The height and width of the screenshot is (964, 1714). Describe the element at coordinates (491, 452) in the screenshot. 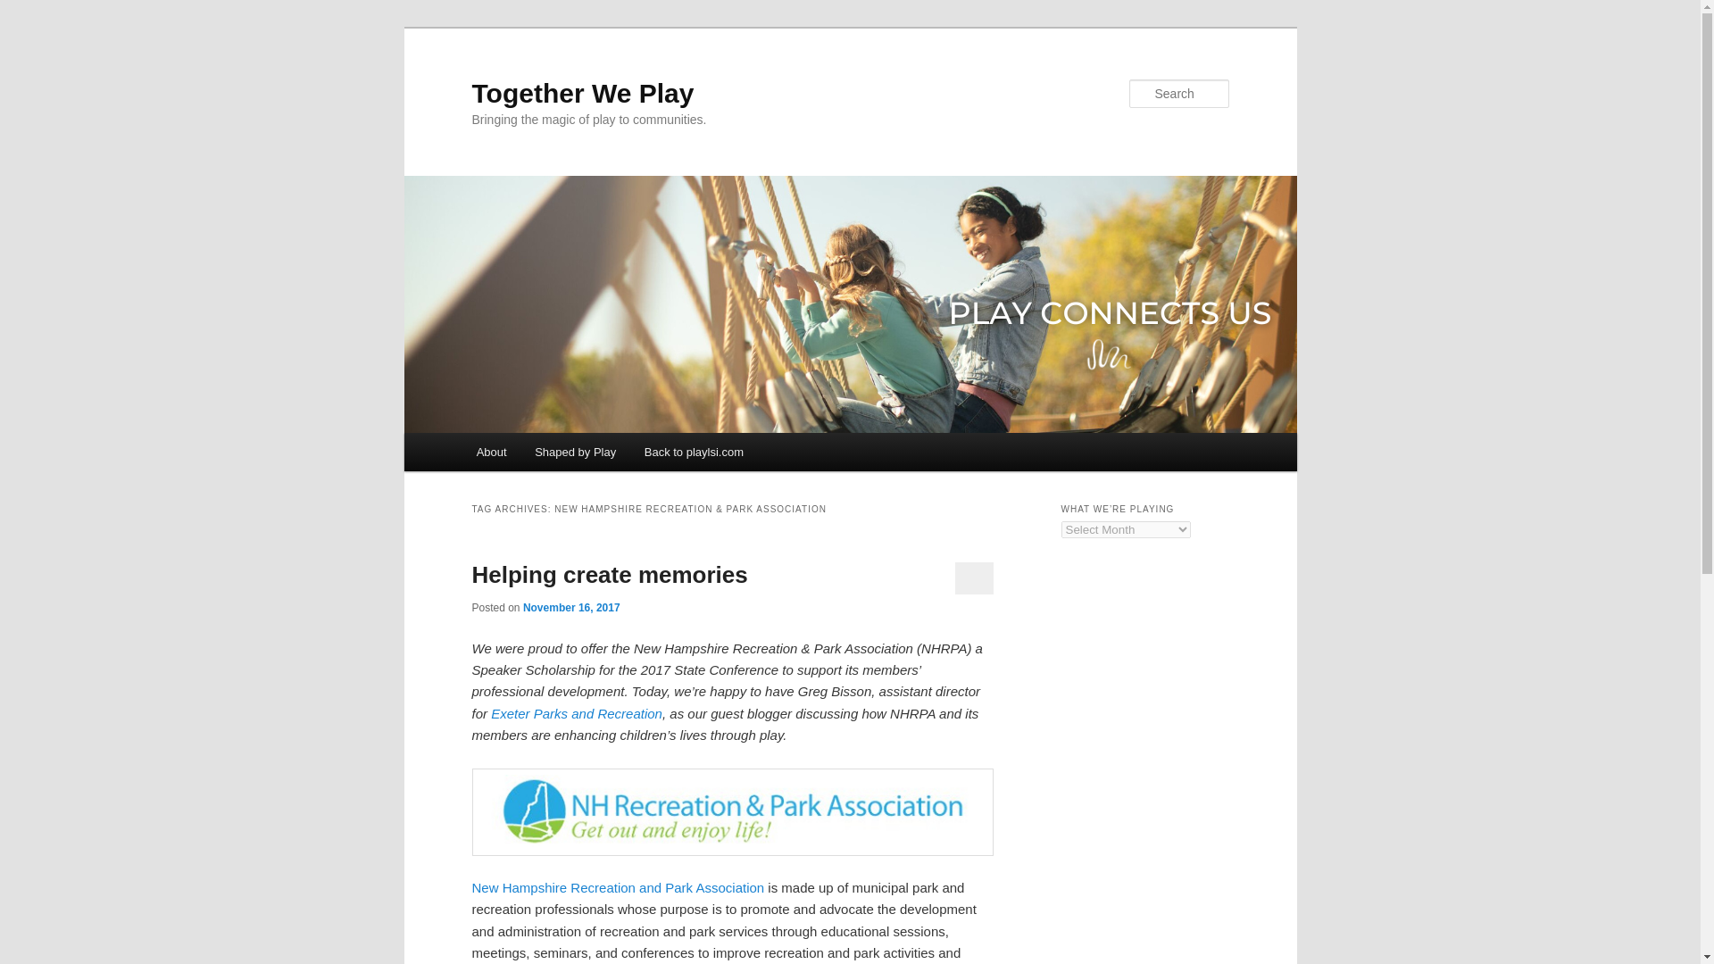

I see `About` at that location.